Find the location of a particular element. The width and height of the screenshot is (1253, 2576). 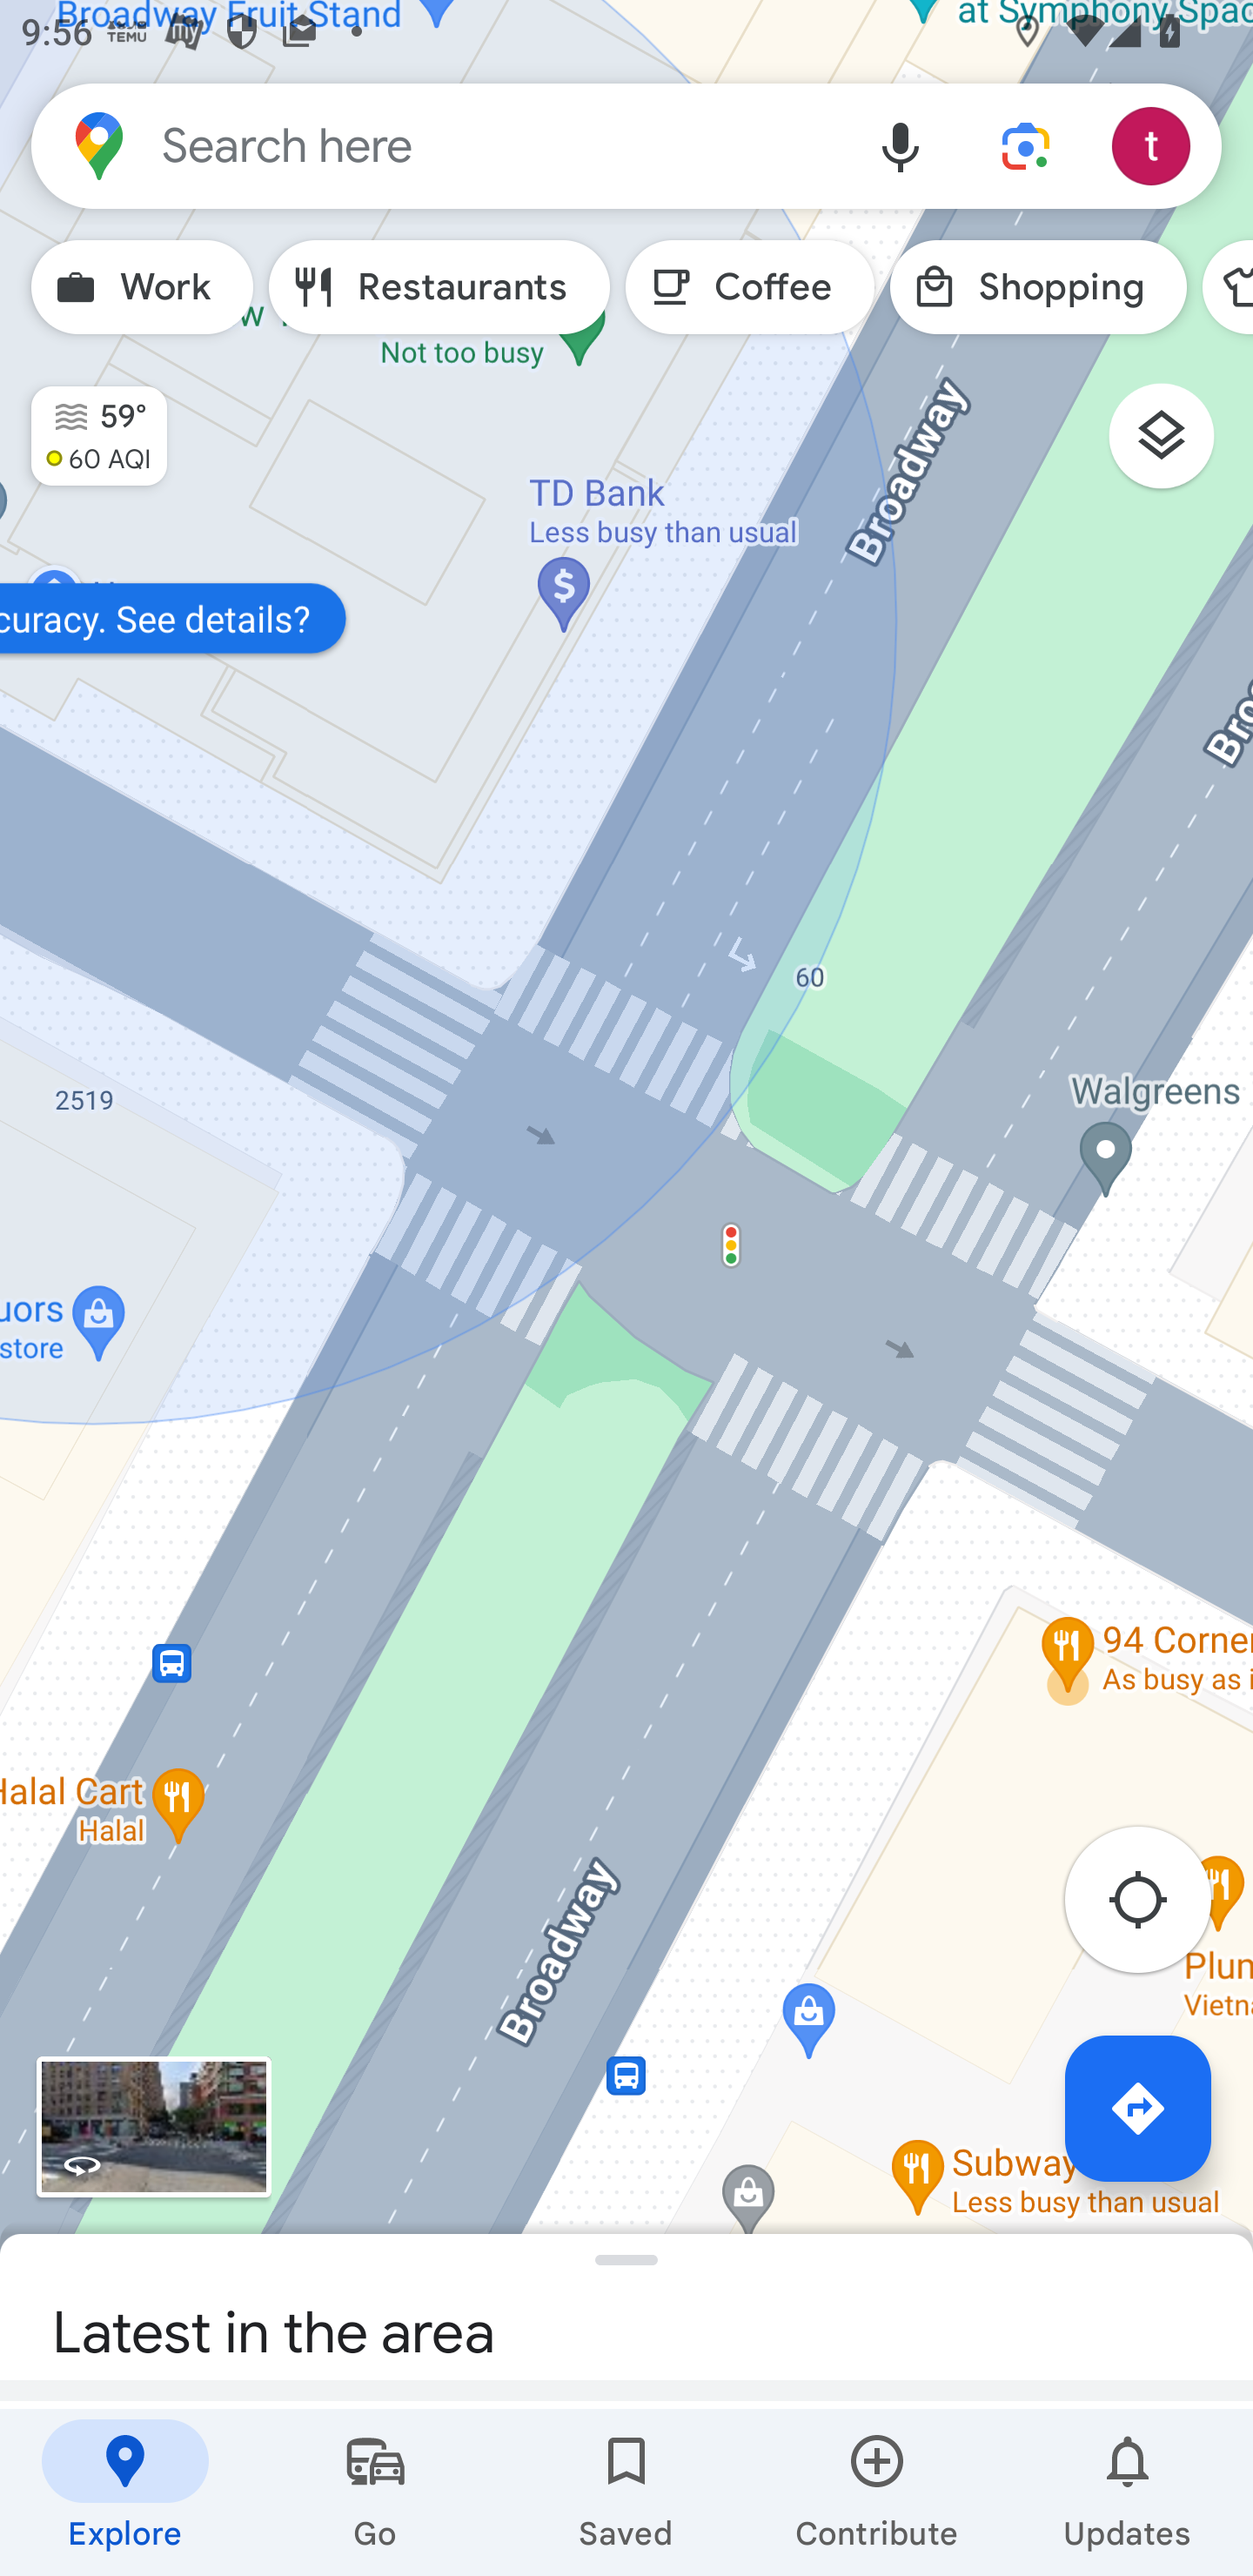

Re-center map to your location is located at coordinates (1154, 1908).